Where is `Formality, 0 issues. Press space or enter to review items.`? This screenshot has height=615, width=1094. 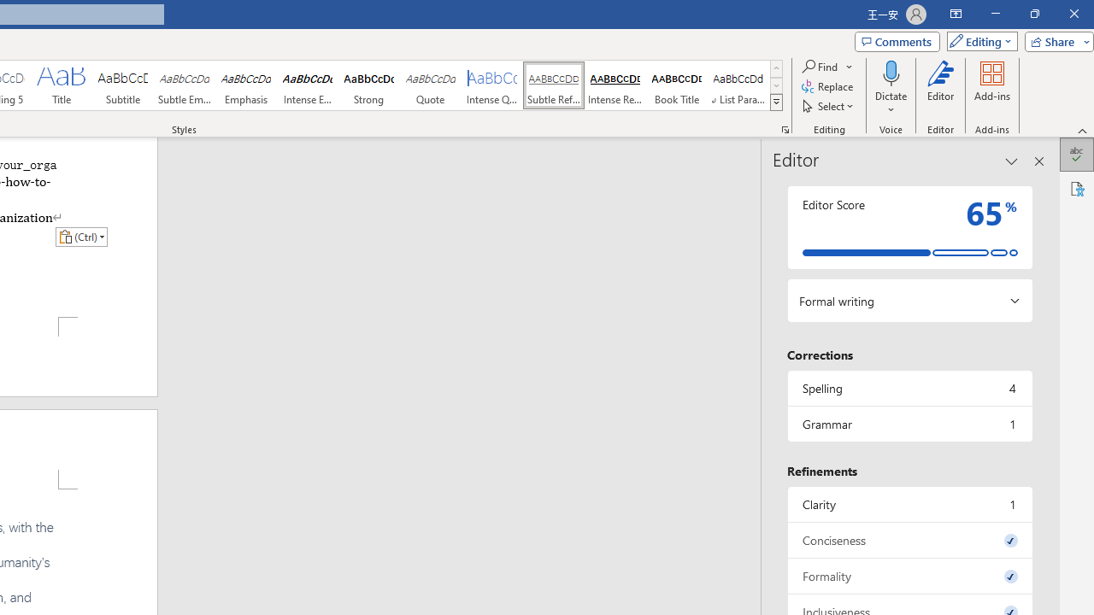
Formality, 0 issues. Press space or enter to review items. is located at coordinates (909, 576).